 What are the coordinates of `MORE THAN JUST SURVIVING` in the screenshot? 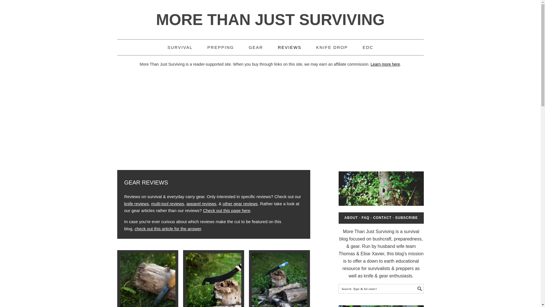 It's located at (270, 19).